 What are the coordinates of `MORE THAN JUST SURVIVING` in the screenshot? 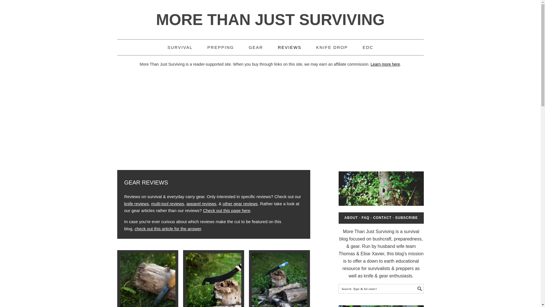 It's located at (270, 19).